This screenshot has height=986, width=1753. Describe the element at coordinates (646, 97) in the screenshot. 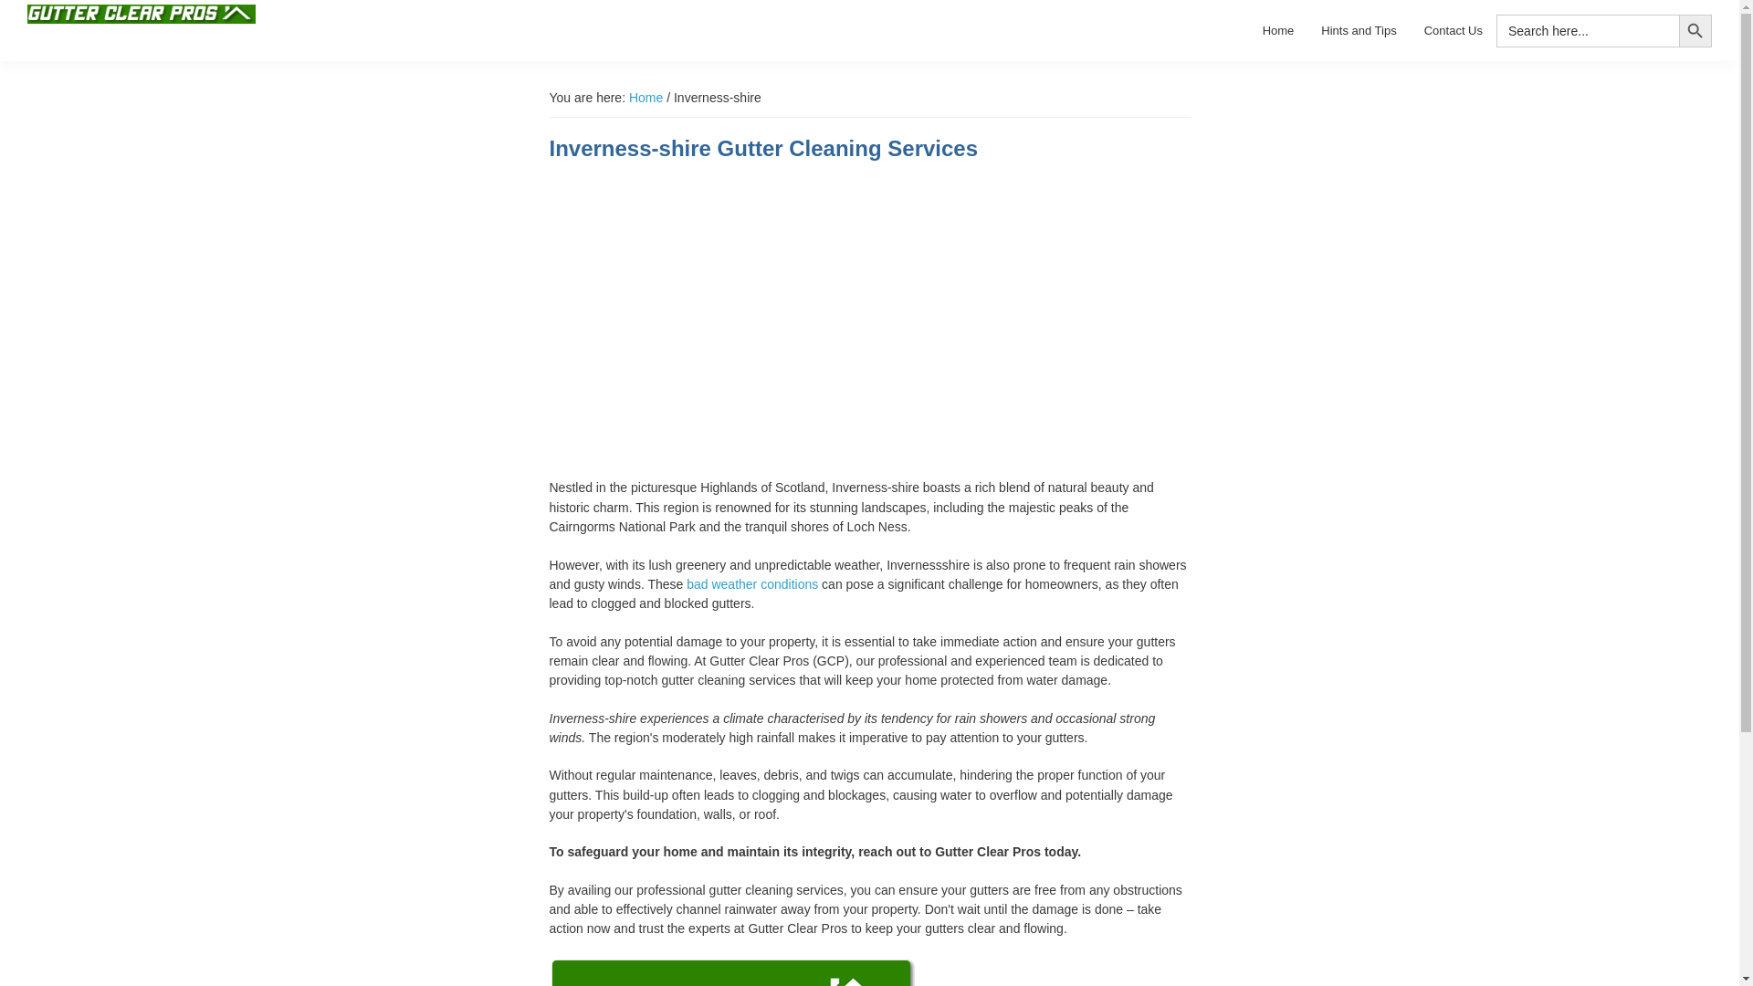

I see `Home` at that location.